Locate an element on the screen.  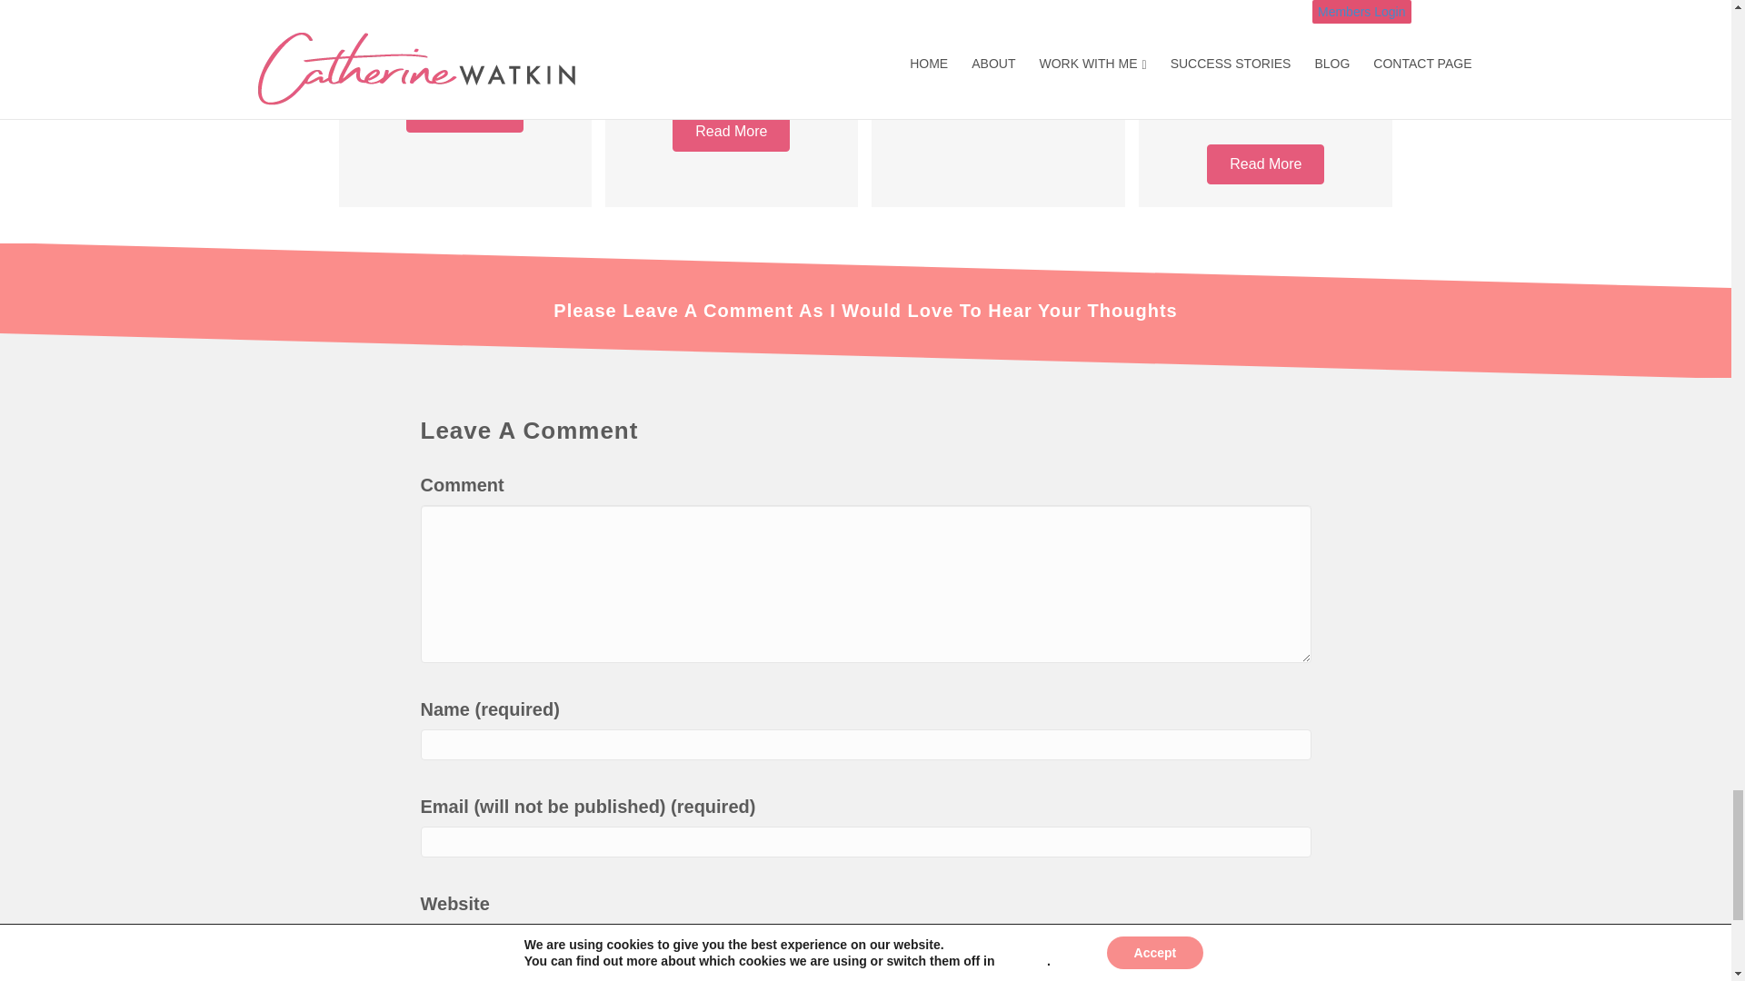
Why Timing Is Everything! is located at coordinates (998, 35).